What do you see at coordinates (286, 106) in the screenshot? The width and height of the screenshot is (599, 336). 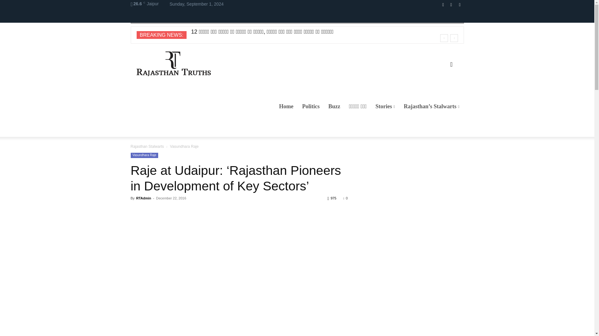 I see `Home` at bounding box center [286, 106].